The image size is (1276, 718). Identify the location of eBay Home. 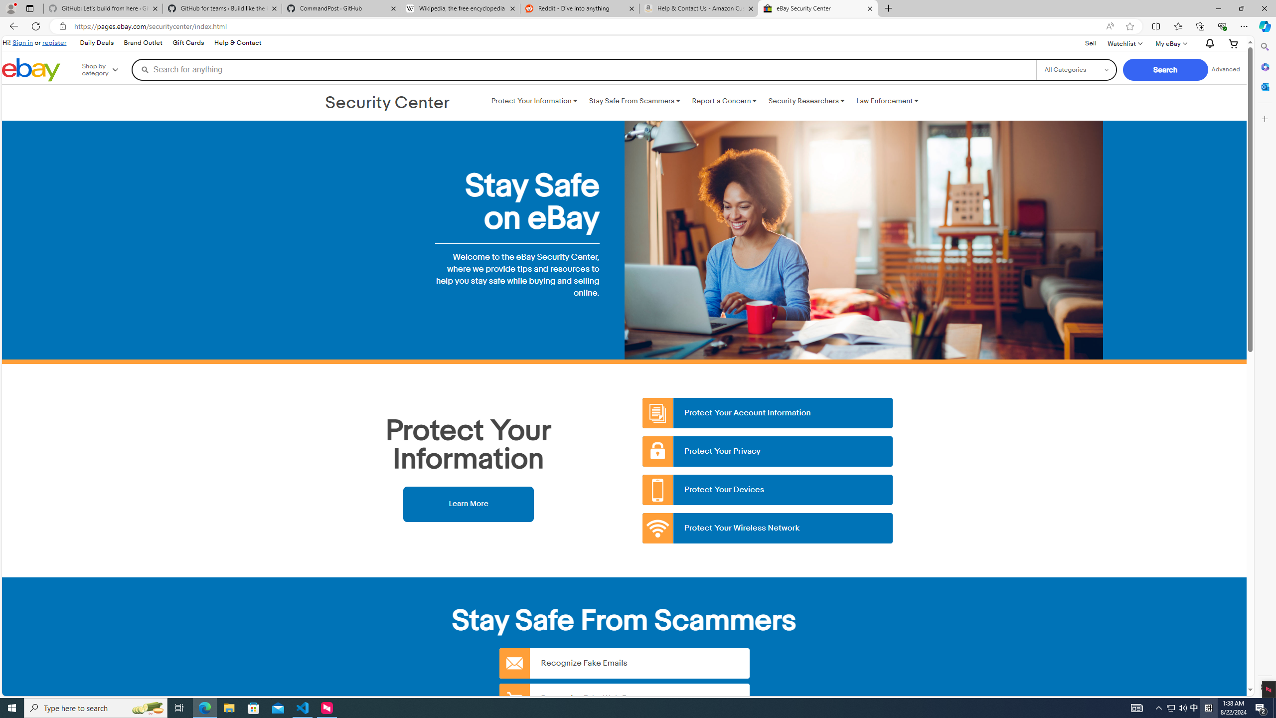
(31, 70).